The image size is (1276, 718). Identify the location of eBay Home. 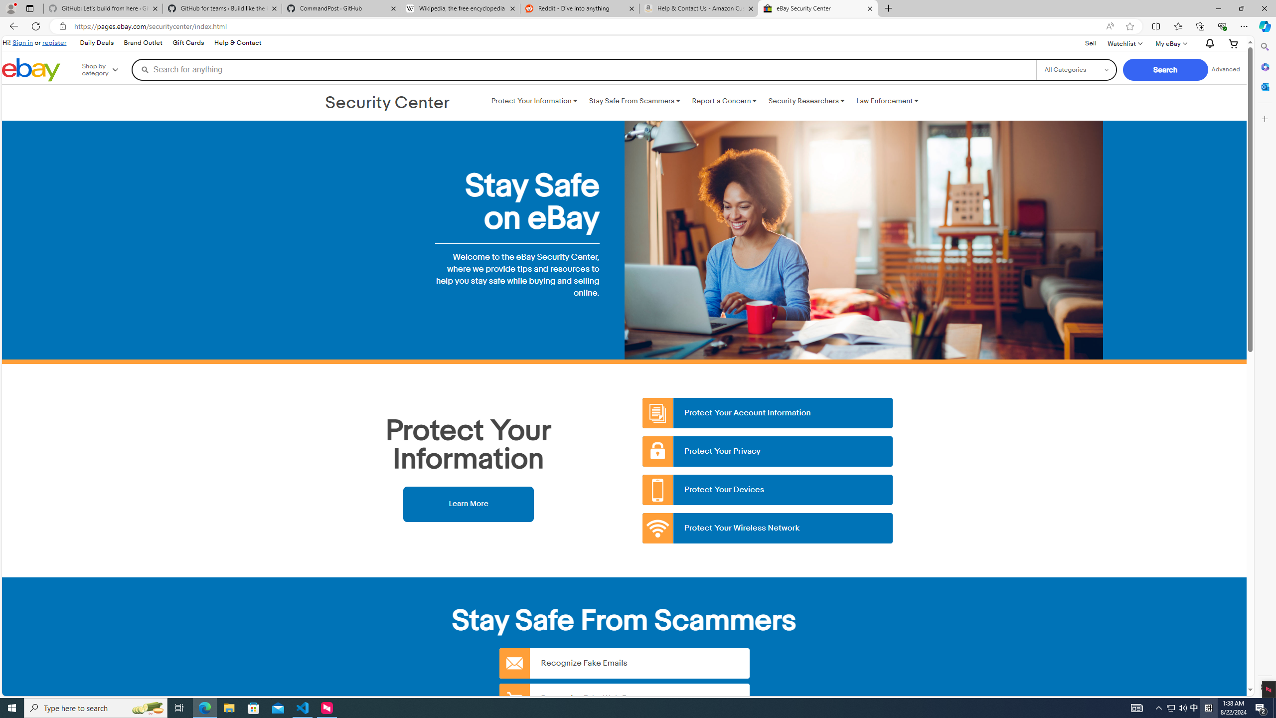
(31, 70).